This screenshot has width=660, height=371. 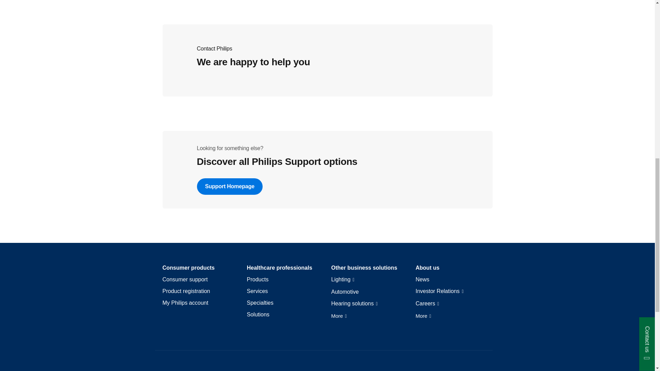 I want to click on Products, so click(x=258, y=280).